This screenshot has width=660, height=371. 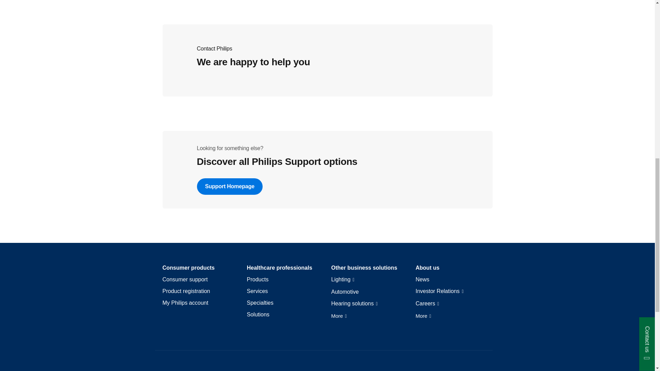 I want to click on Products, so click(x=258, y=280).